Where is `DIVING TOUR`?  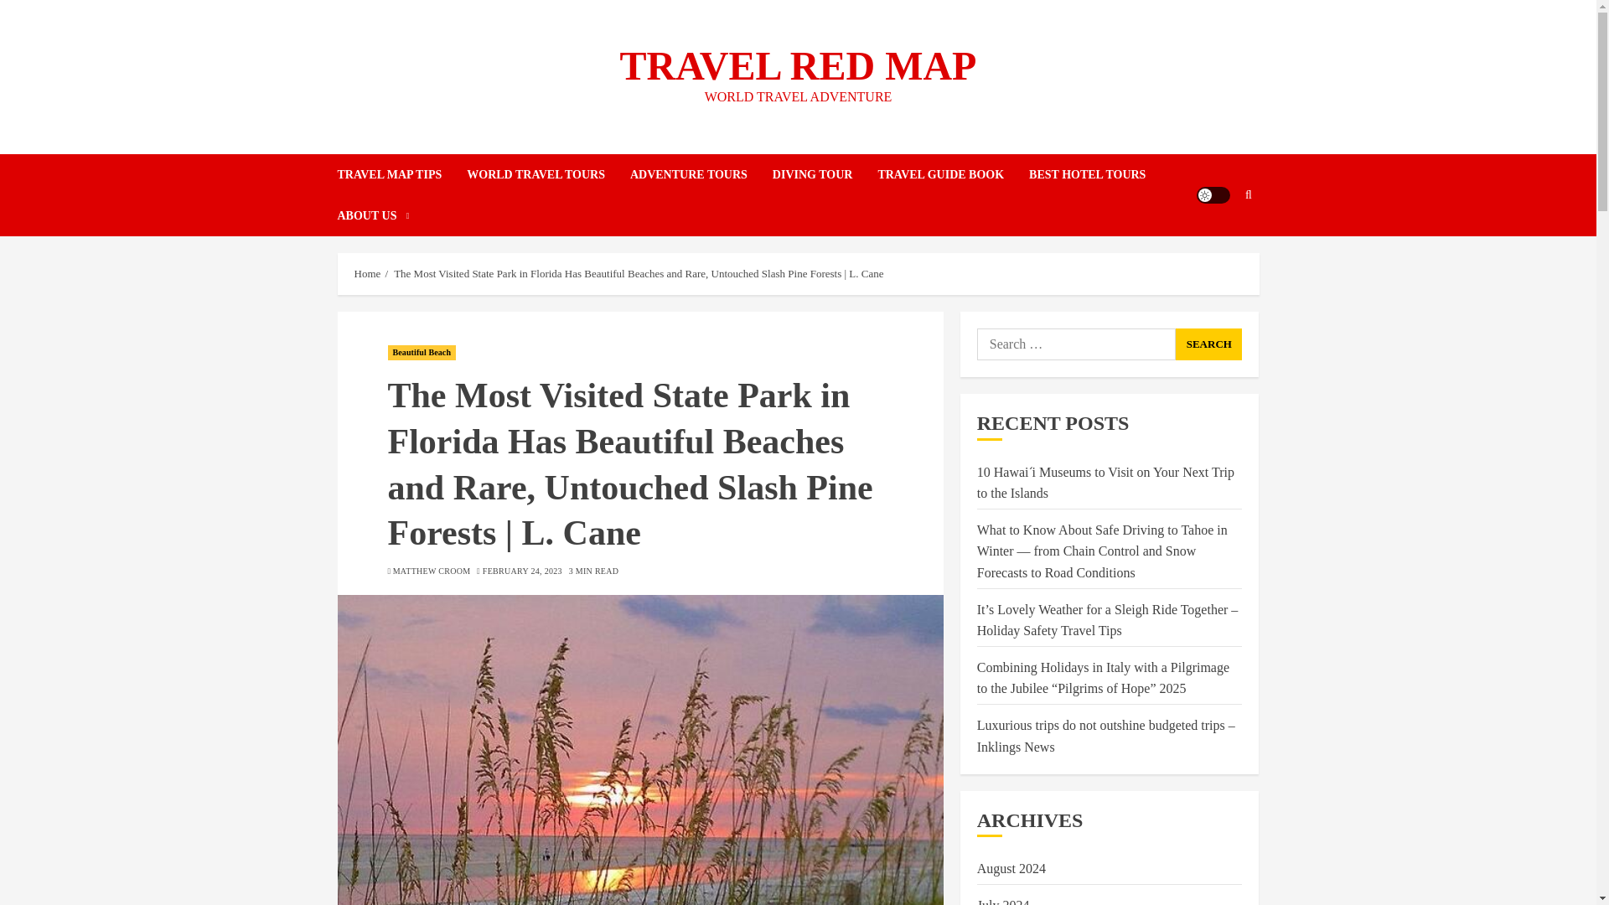
DIVING TOUR is located at coordinates (825, 174).